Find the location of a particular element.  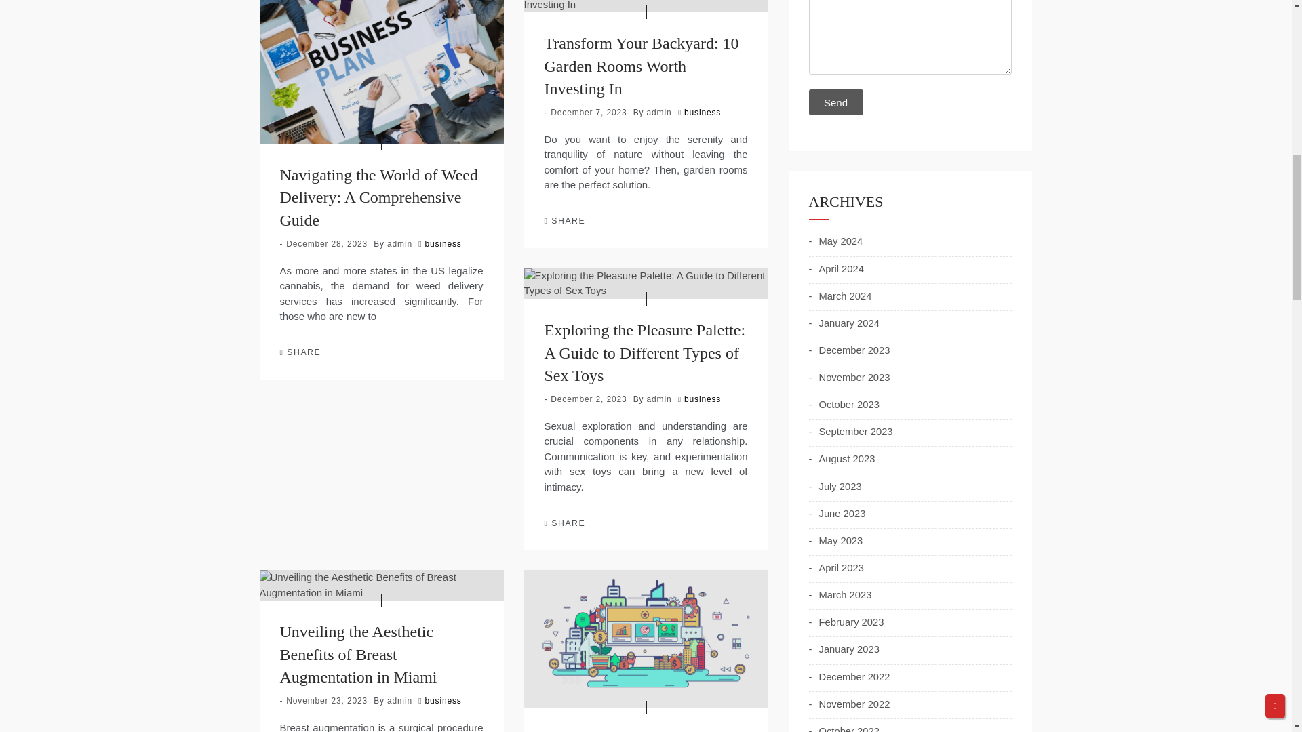

business is located at coordinates (443, 244).